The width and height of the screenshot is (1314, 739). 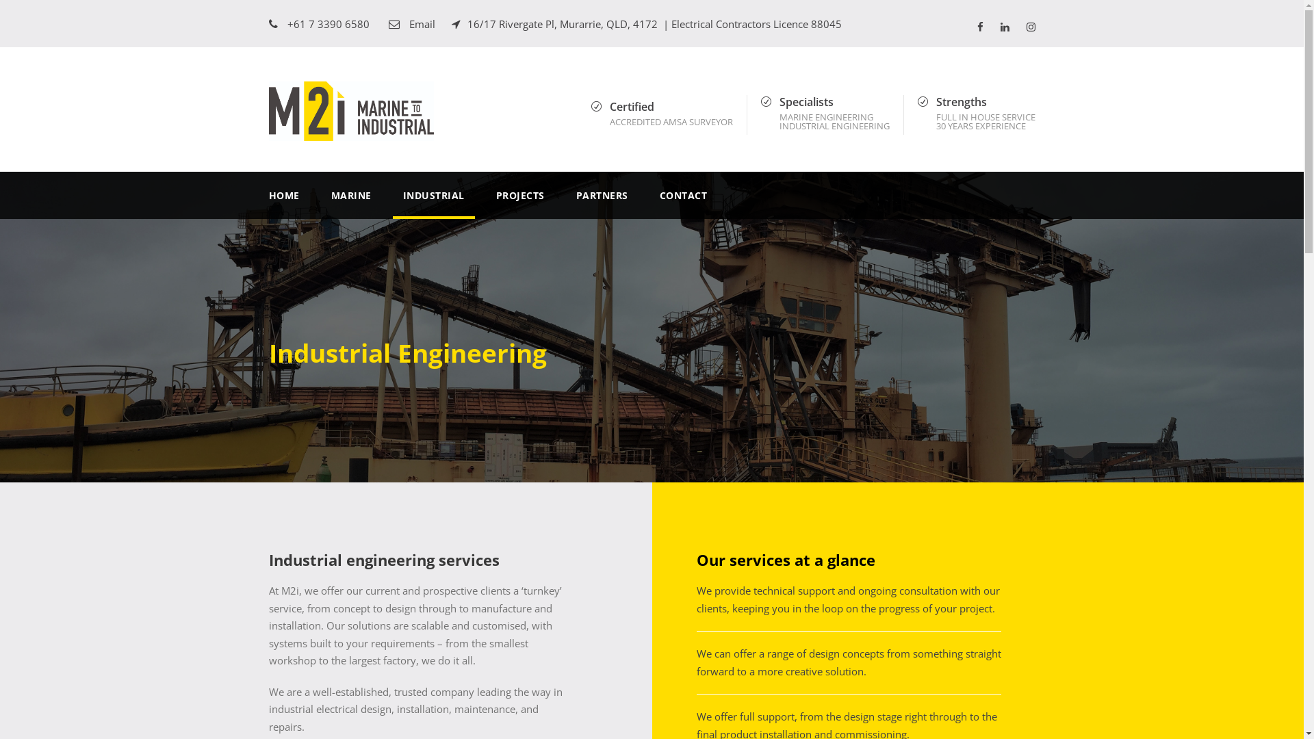 What do you see at coordinates (352, 204) in the screenshot?
I see `MARINE` at bounding box center [352, 204].